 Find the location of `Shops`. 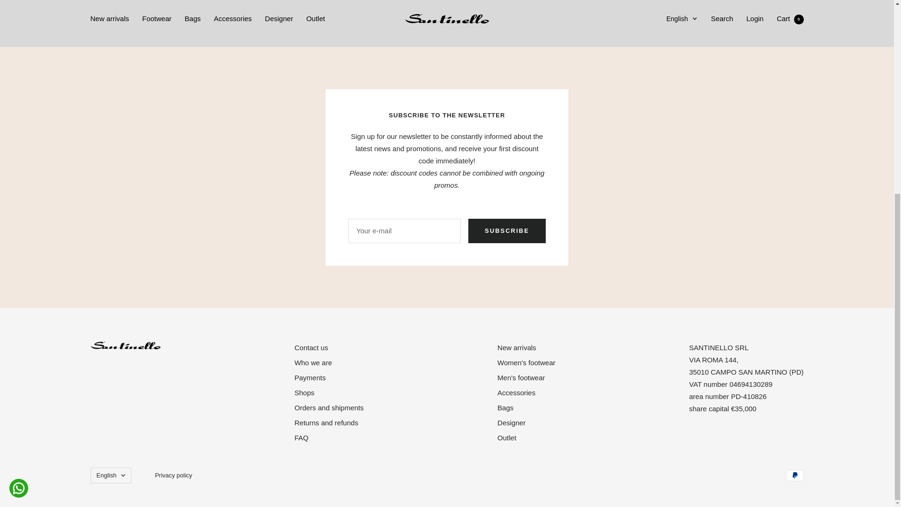

Shops is located at coordinates (304, 392).